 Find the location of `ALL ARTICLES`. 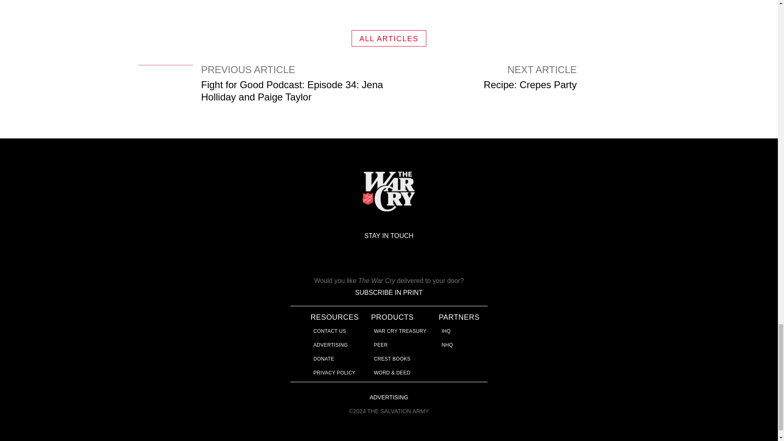

ALL ARTICLES is located at coordinates (561, 92).